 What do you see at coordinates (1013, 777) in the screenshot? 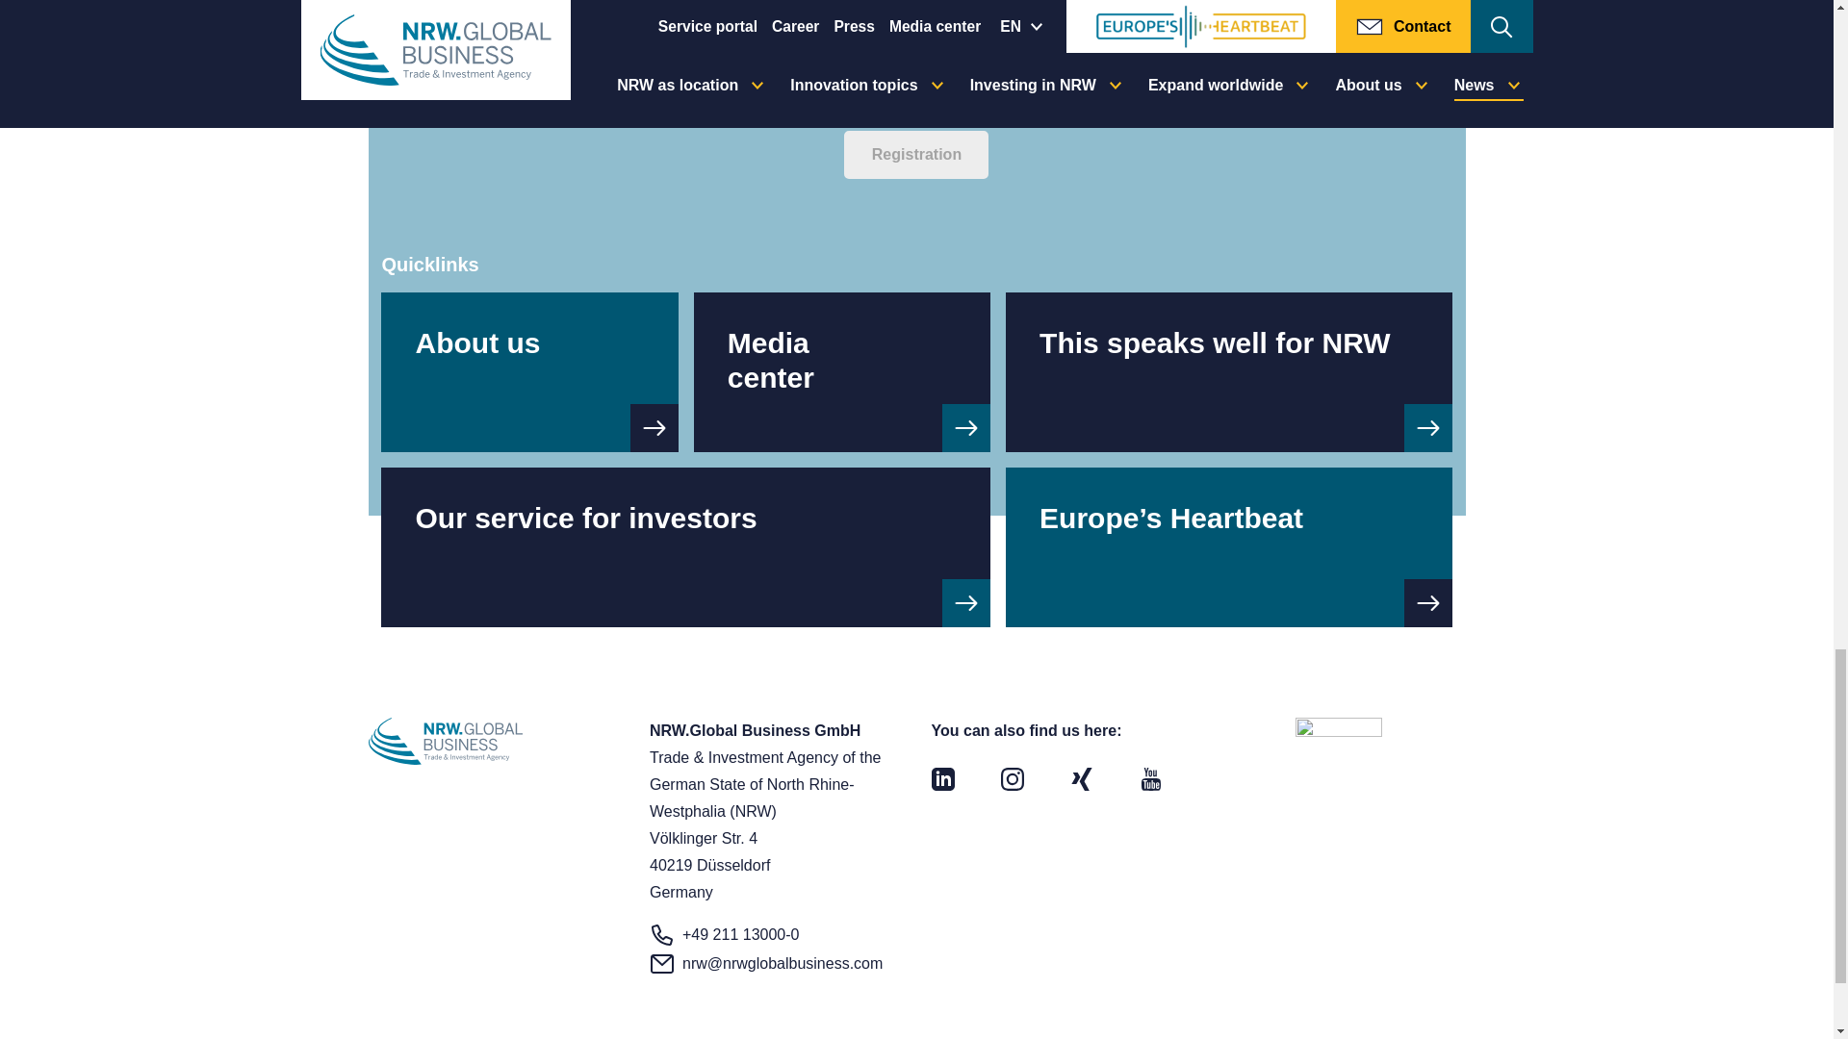
I see `Instagram` at bounding box center [1013, 777].